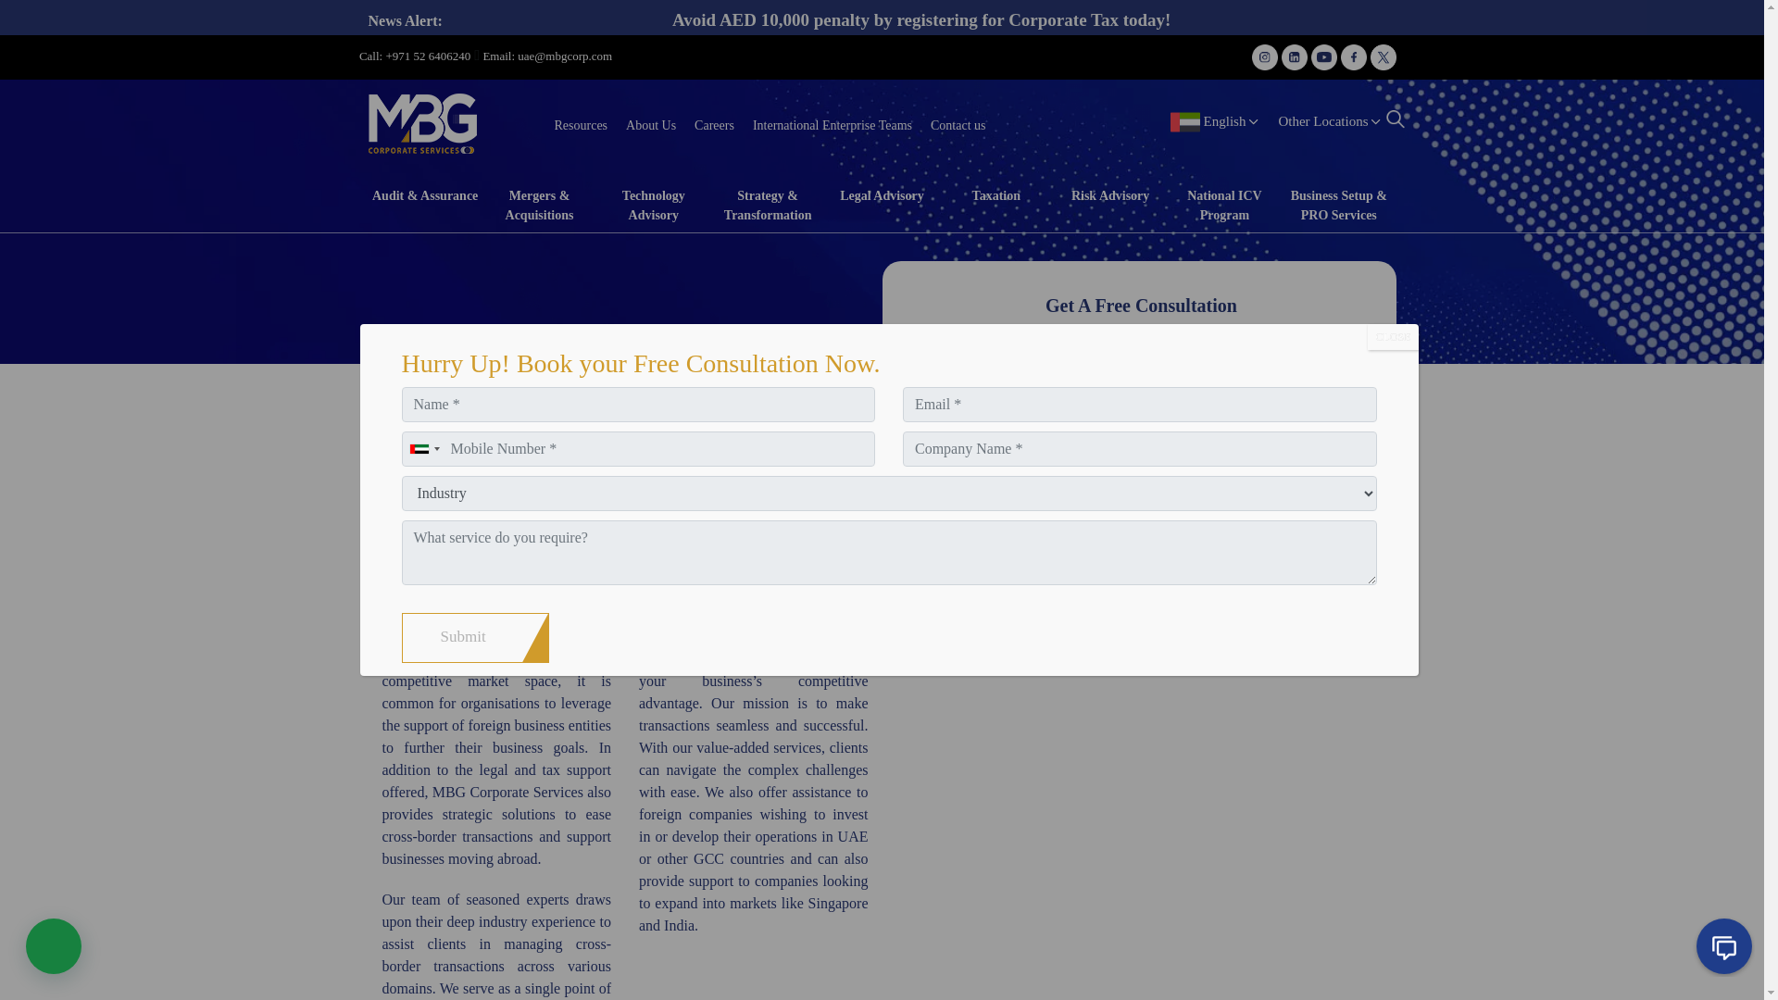 The width and height of the screenshot is (1778, 1000). Describe the element at coordinates (832, 125) in the screenshot. I see `International Enterprise Teams` at that location.